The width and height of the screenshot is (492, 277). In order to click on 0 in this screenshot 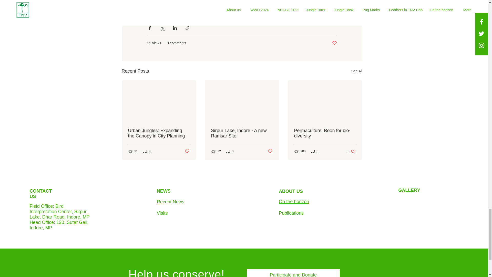, I will do `click(147, 151)`.